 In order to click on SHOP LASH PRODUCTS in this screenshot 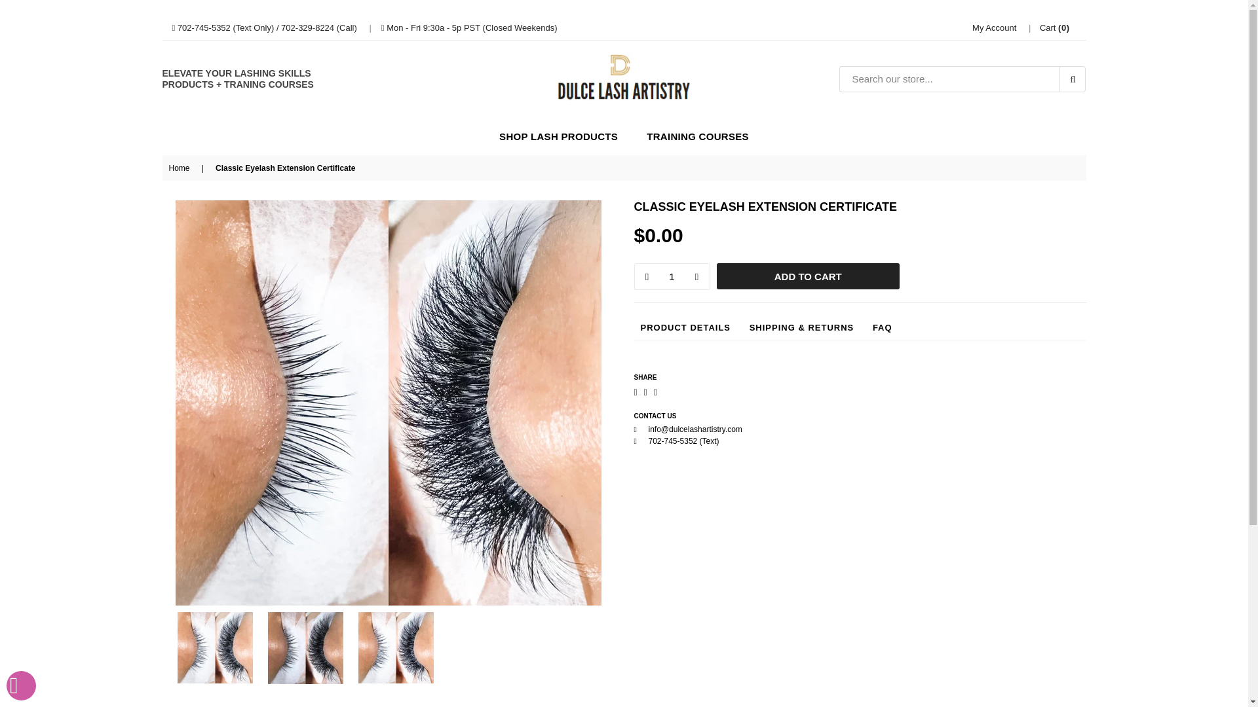, I will do `click(558, 136)`.